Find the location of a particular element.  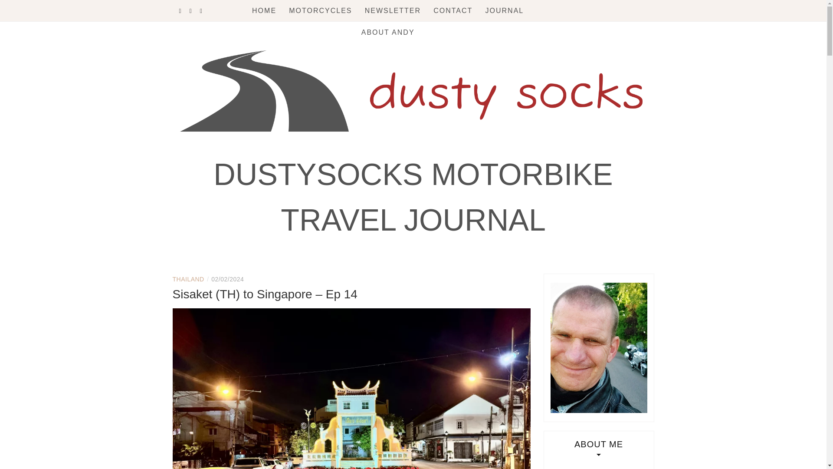

JOURNAL is located at coordinates (505, 10).